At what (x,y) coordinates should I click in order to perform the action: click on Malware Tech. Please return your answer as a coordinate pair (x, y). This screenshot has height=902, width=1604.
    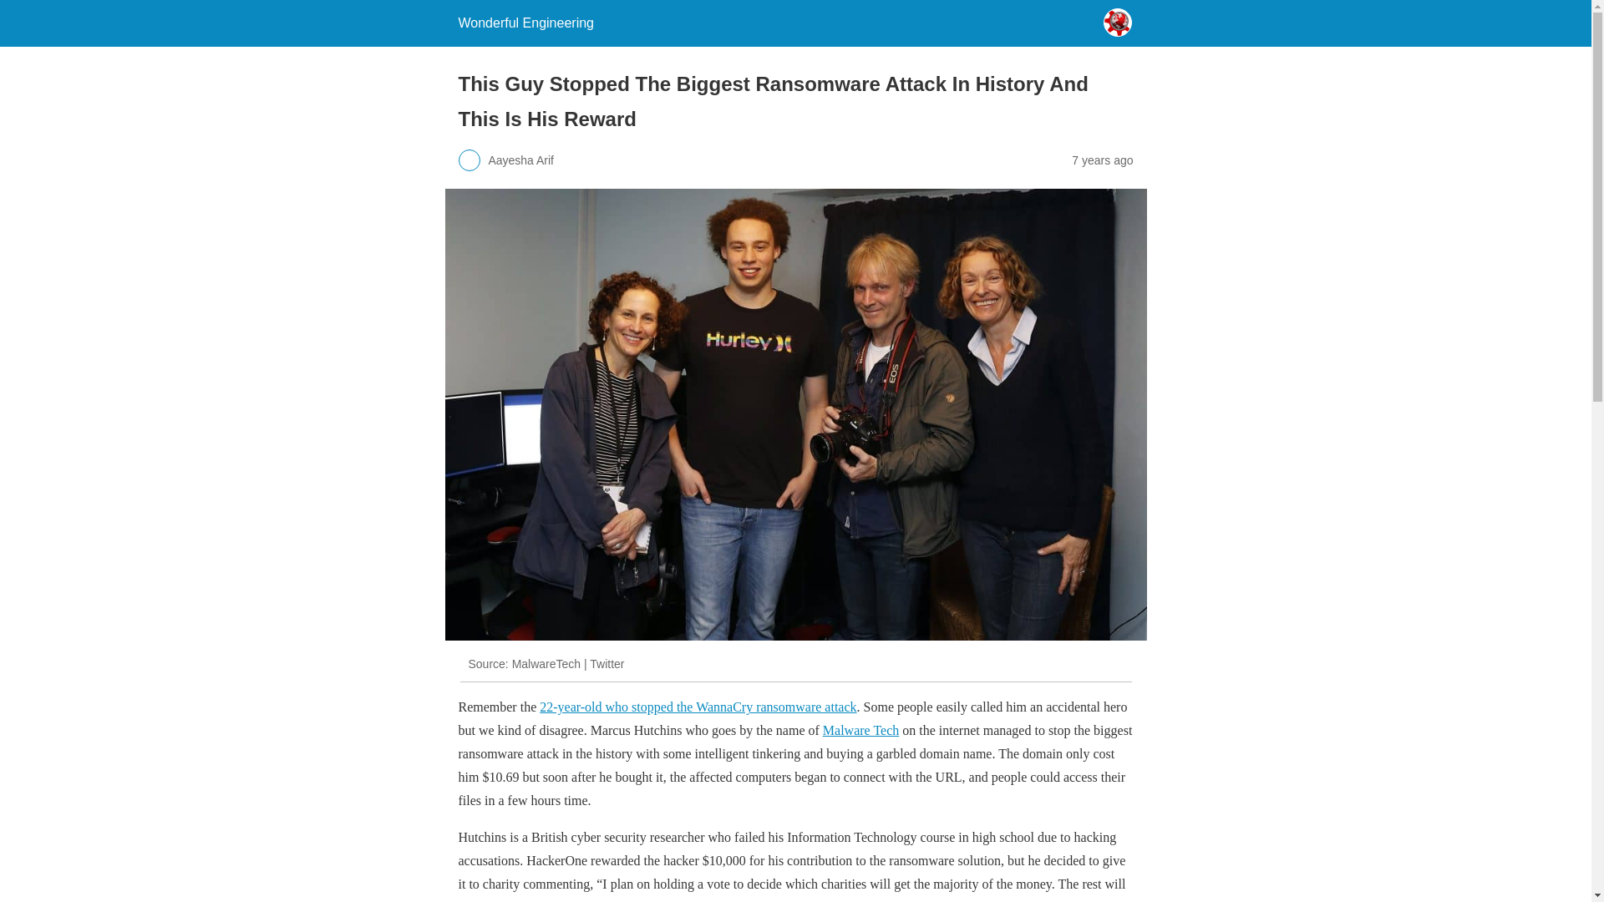
    Looking at the image, I should click on (860, 730).